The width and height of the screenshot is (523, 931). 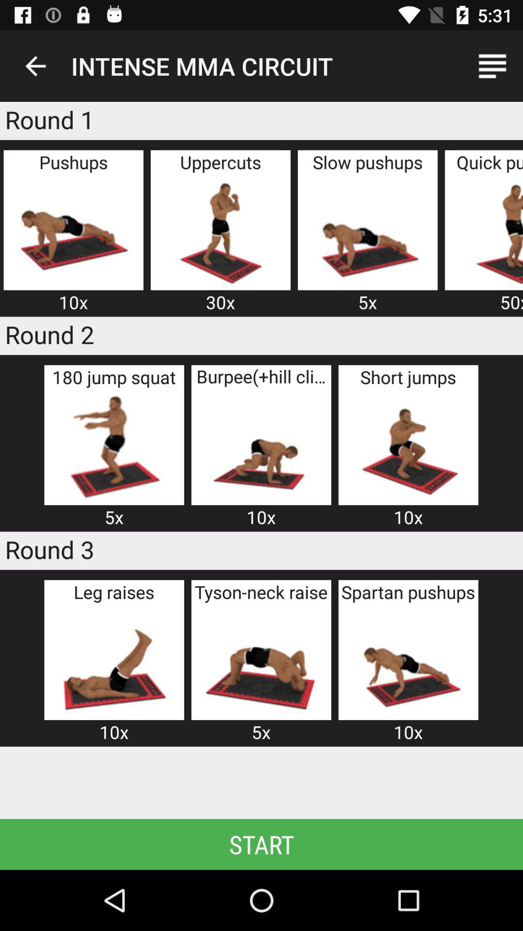 I want to click on select exercise, so click(x=408, y=661).